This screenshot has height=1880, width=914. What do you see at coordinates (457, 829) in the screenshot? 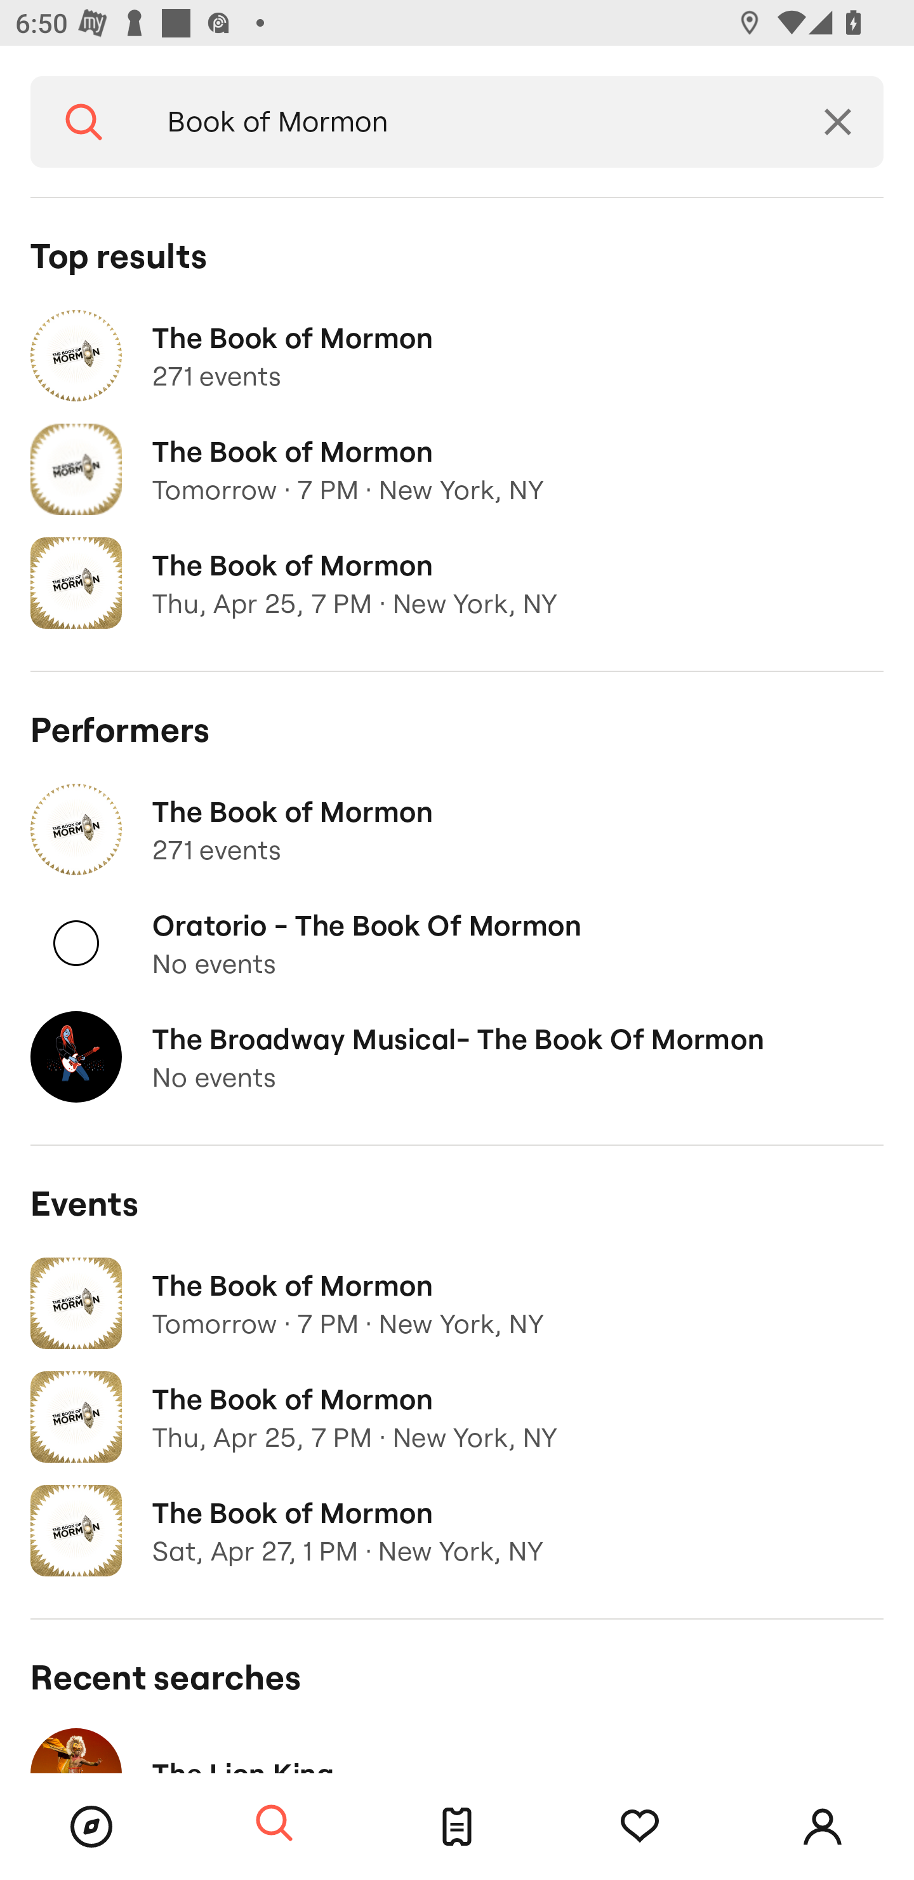
I see `The Book of Mormon 271 events` at bounding box center [457, 829].